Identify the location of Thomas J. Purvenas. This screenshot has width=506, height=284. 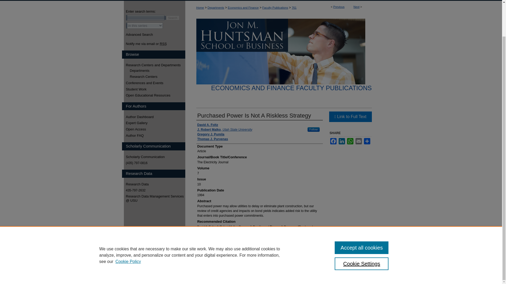
(212, 139).